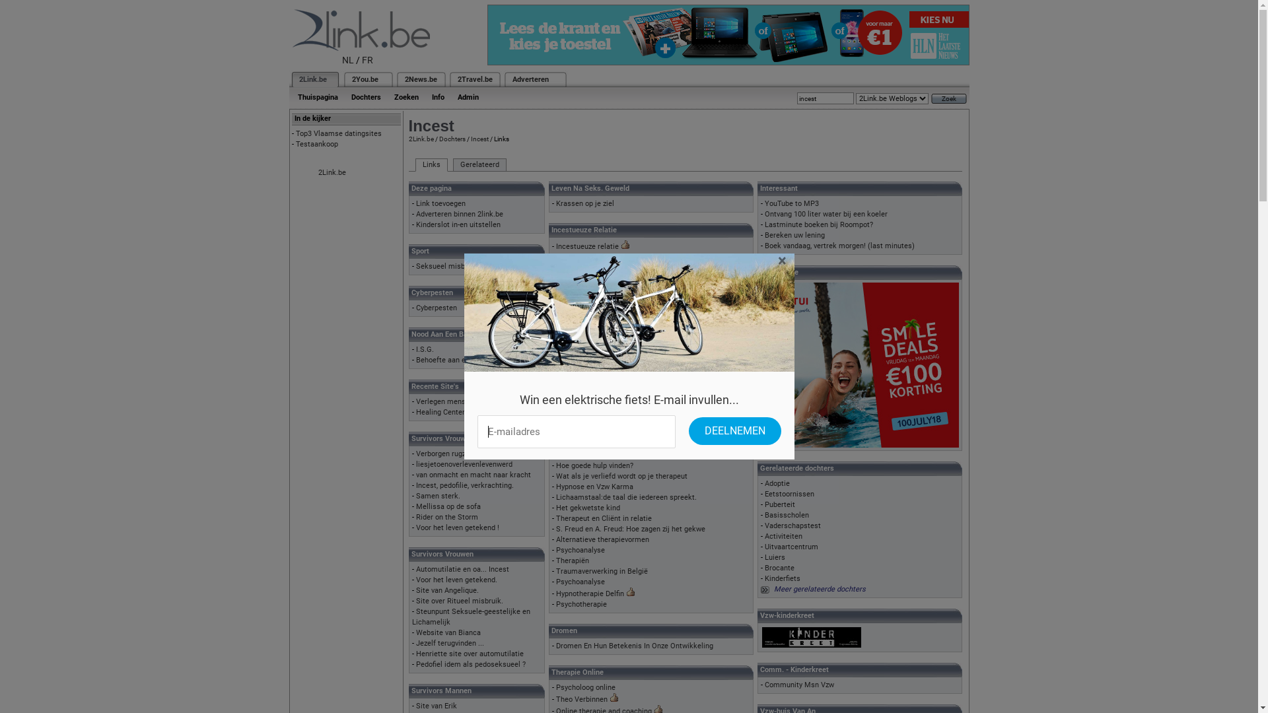 The width and height of the screenshot is (1268, 713). What do you see at coordinates (580, 423) in the screenshot?
I see `Haptotherapie` at bounding box center [580, 423].